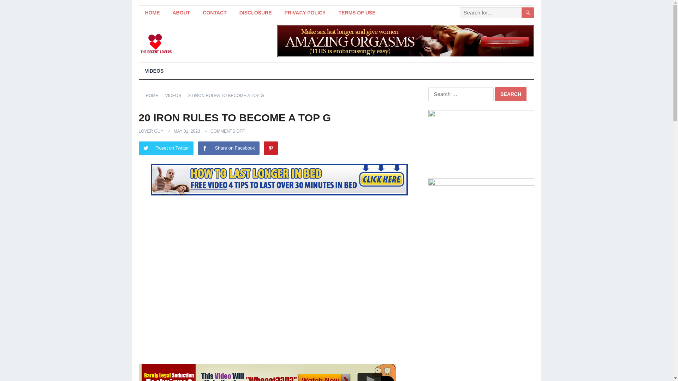 The width and height of the screenshot is (678, 381). I want to click on Search, so click(511, 94).